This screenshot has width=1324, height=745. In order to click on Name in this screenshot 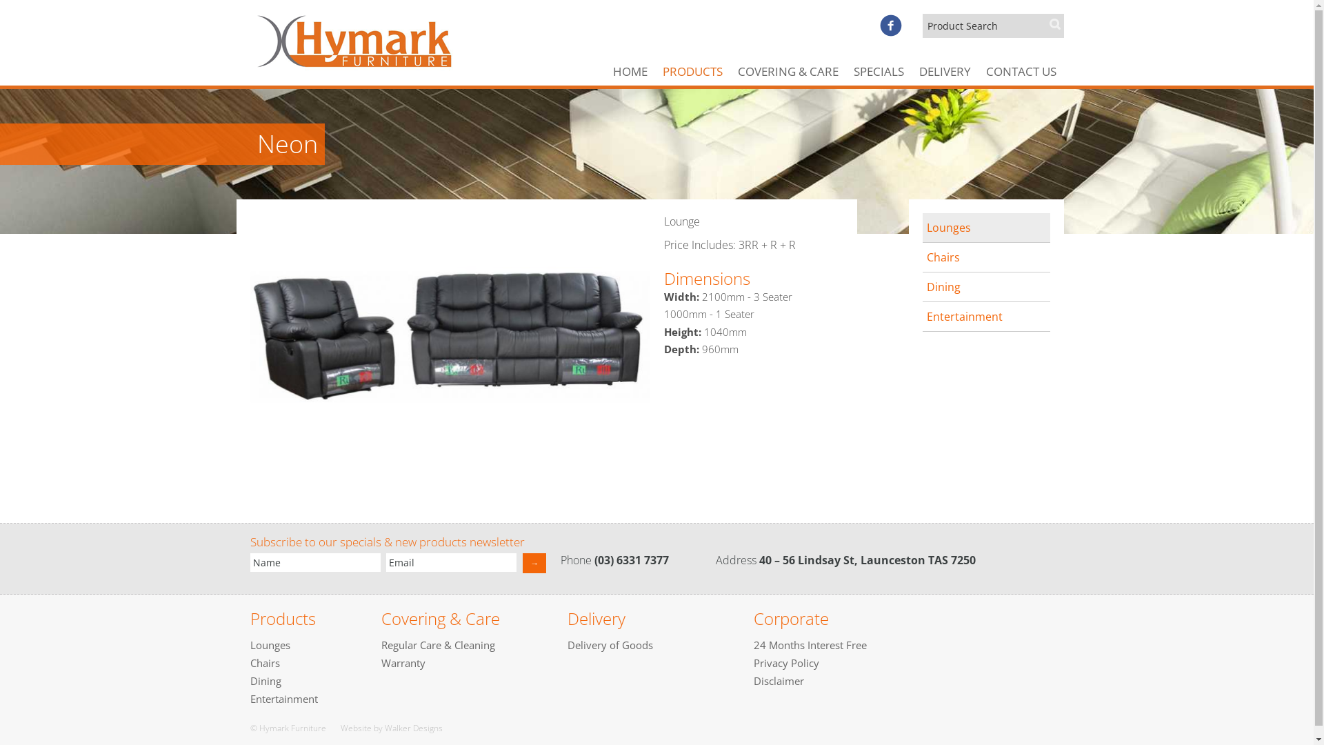, I will do `click(314, 563)`.